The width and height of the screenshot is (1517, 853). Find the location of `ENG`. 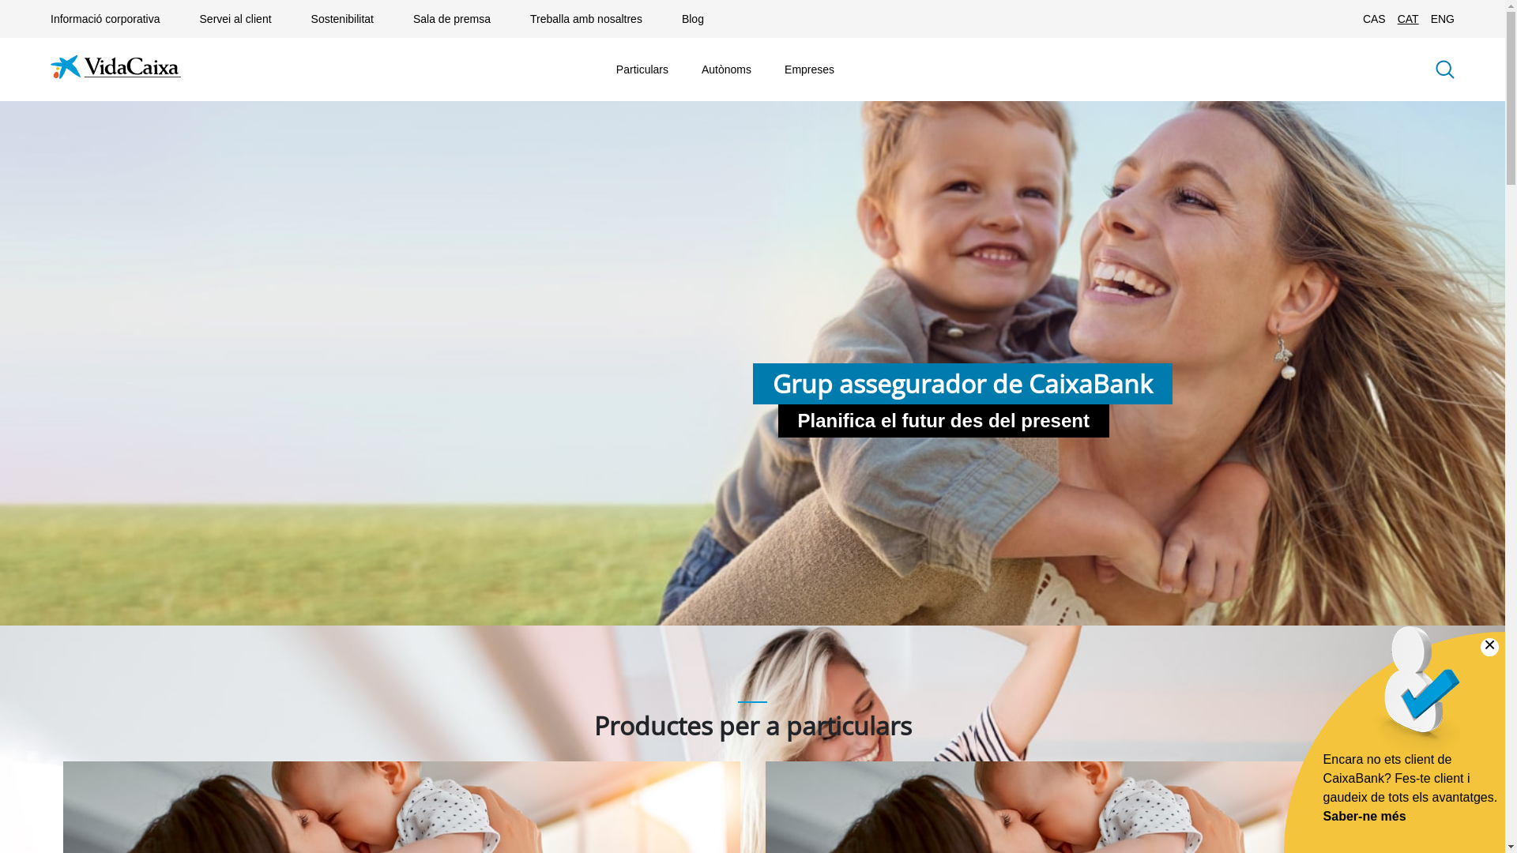

ENG is located at coordinates (1443, 19).